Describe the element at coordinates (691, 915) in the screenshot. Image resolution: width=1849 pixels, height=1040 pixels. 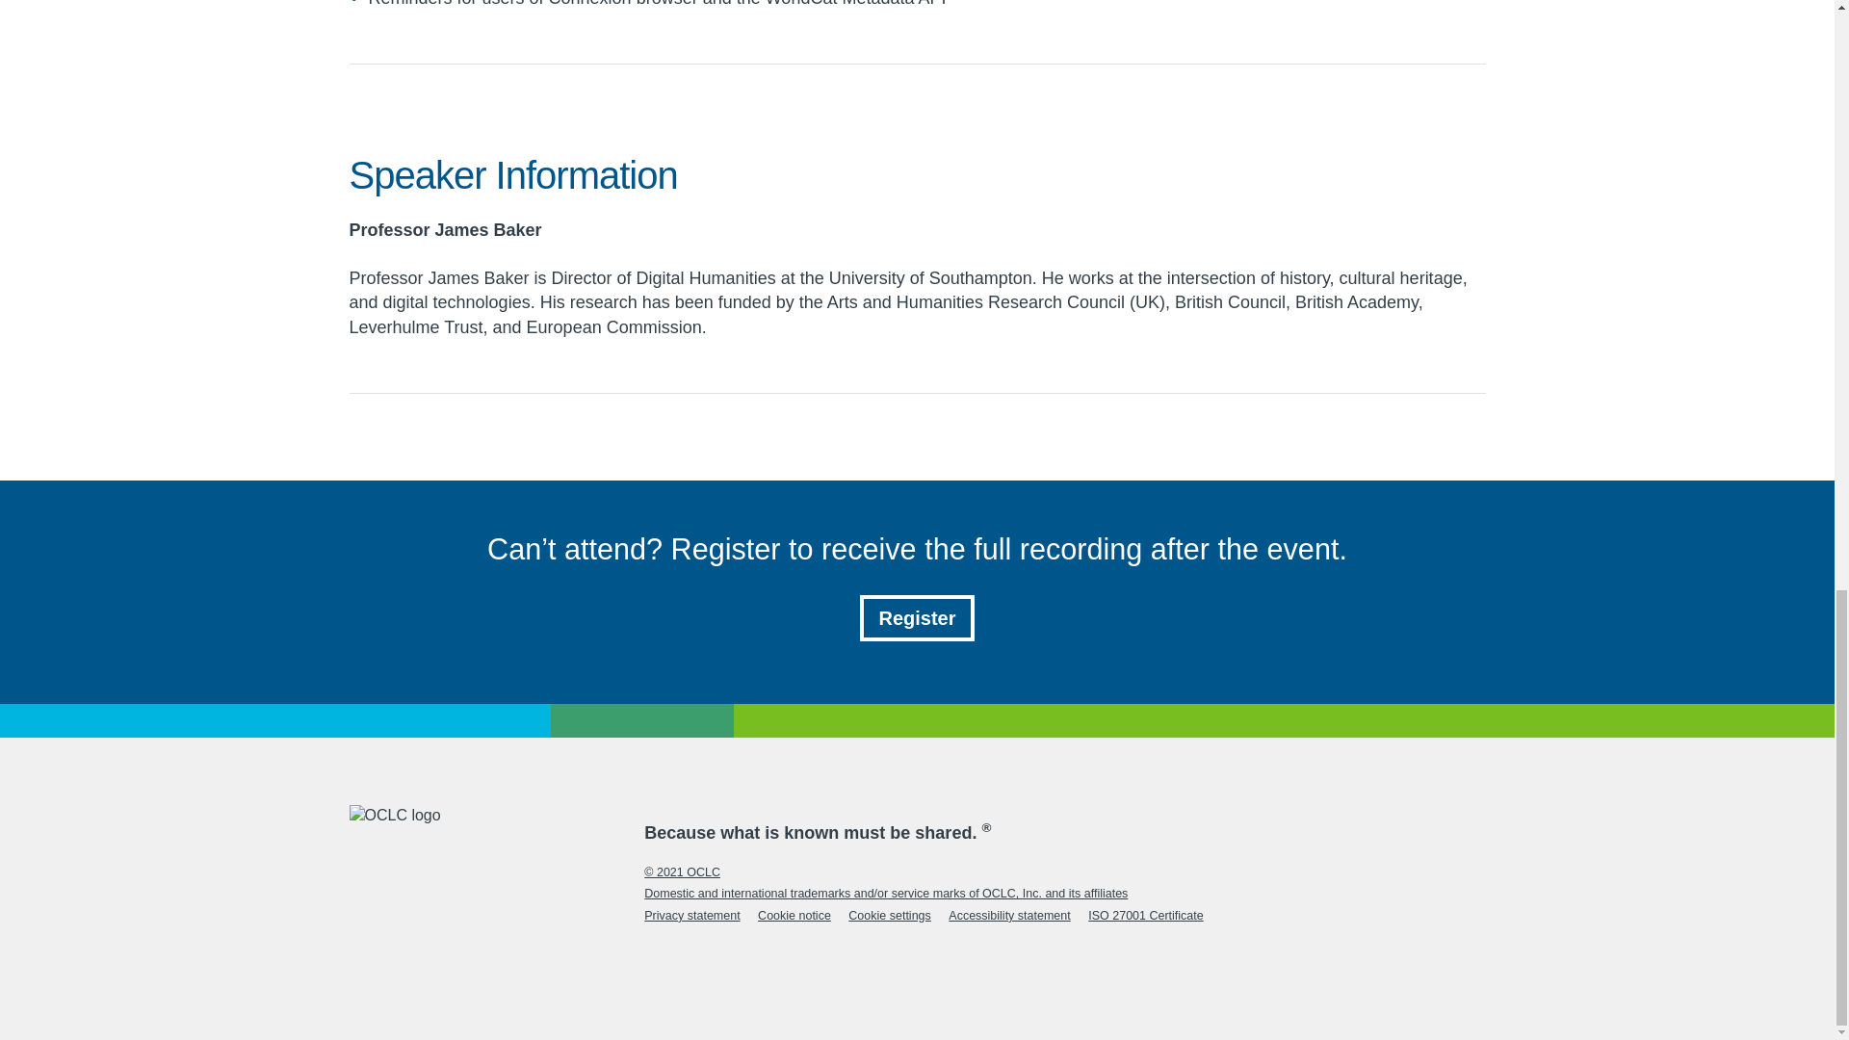
I see `Privacy statement` at that location.